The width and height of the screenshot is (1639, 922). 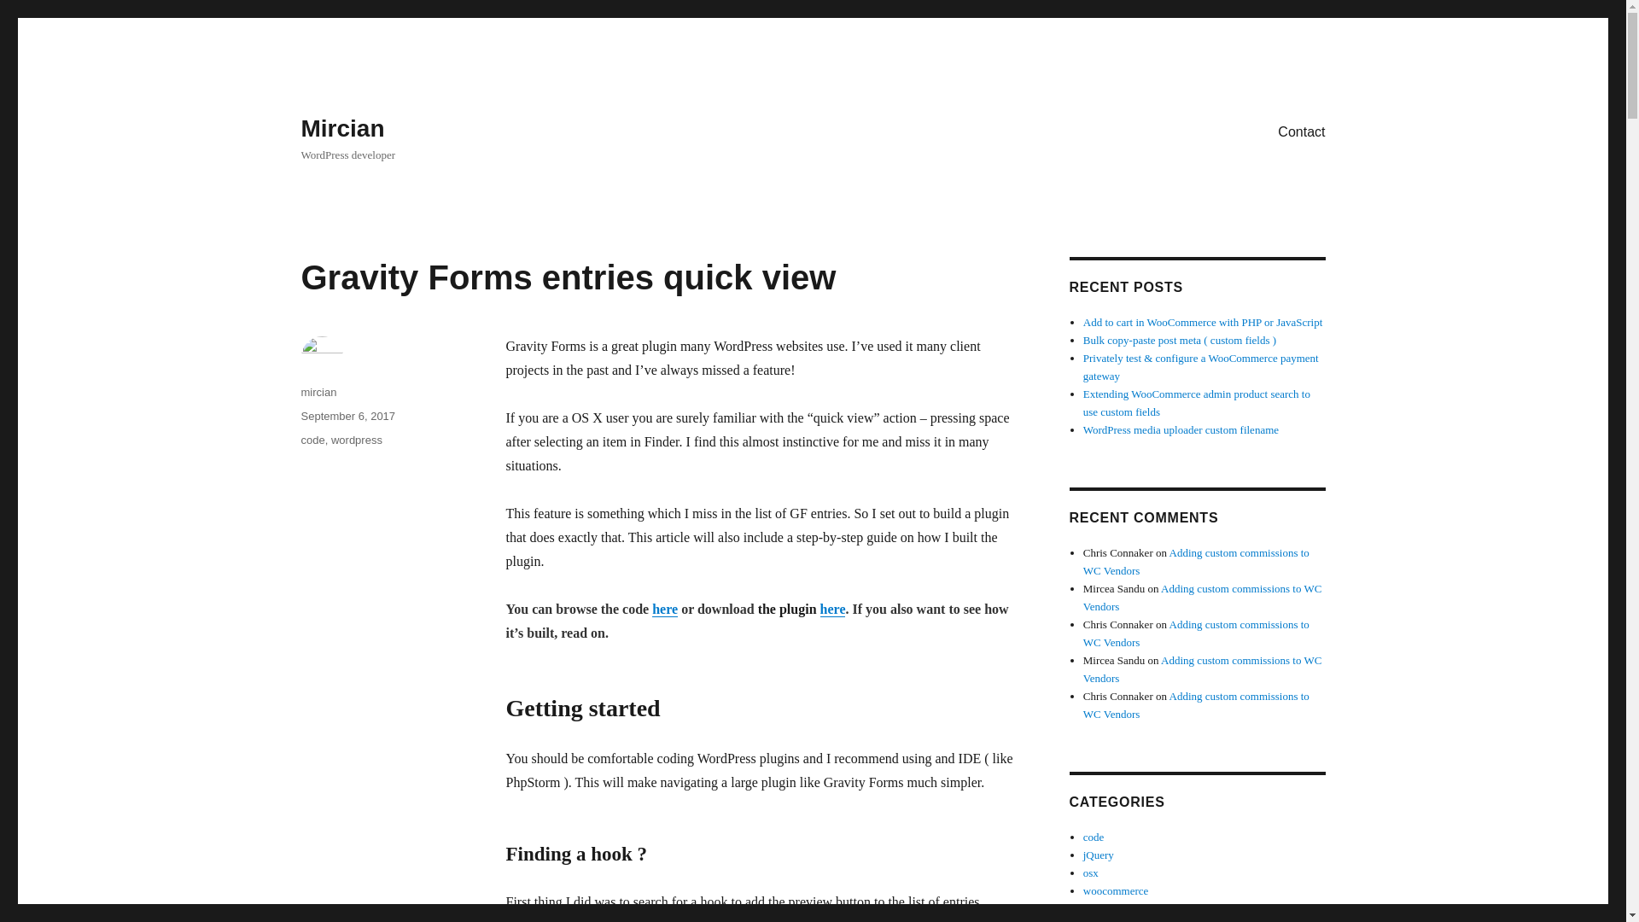 I want to click on woocommerce, so click(x=1116, y=890).